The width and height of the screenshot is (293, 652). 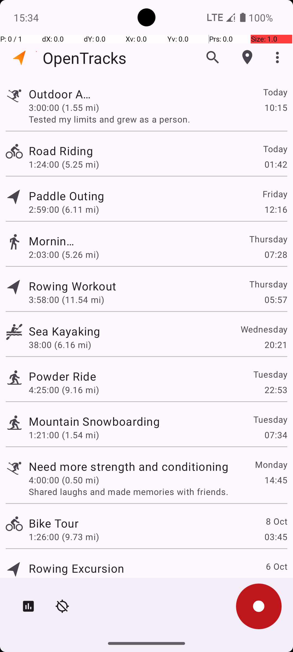 What do you see at coordinates (276, 435) in the screenshot?
I see `07:34` at bounding box center [276, 435].